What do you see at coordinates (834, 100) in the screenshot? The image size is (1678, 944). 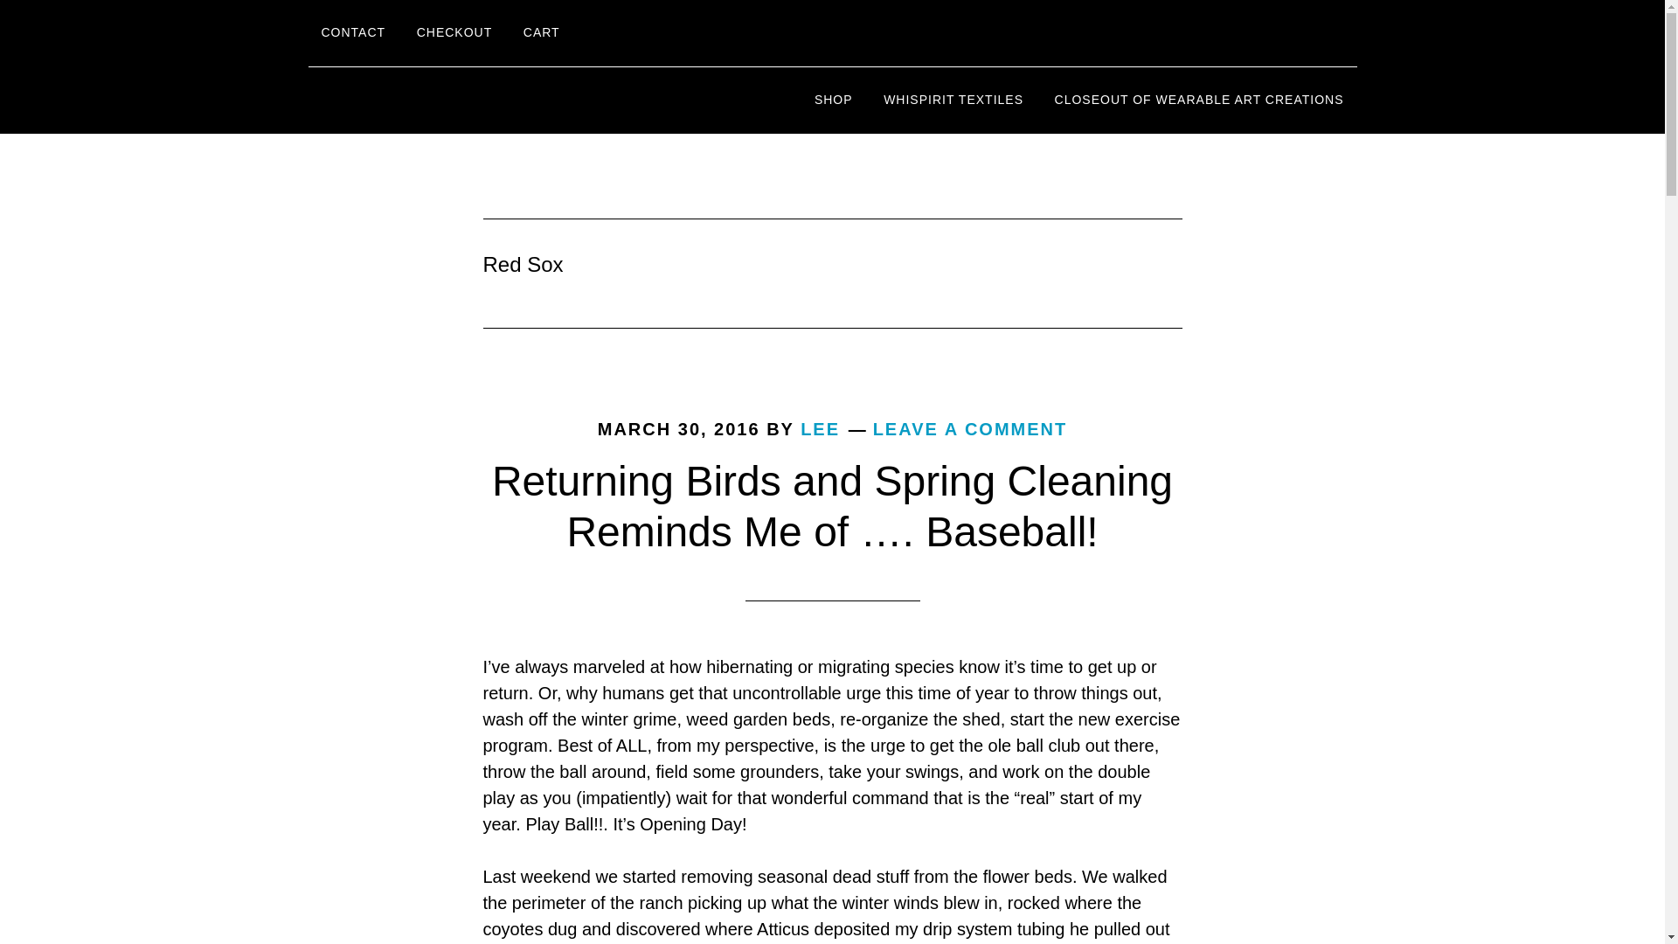 I see `SHOP` at bounding box center [834, 100].